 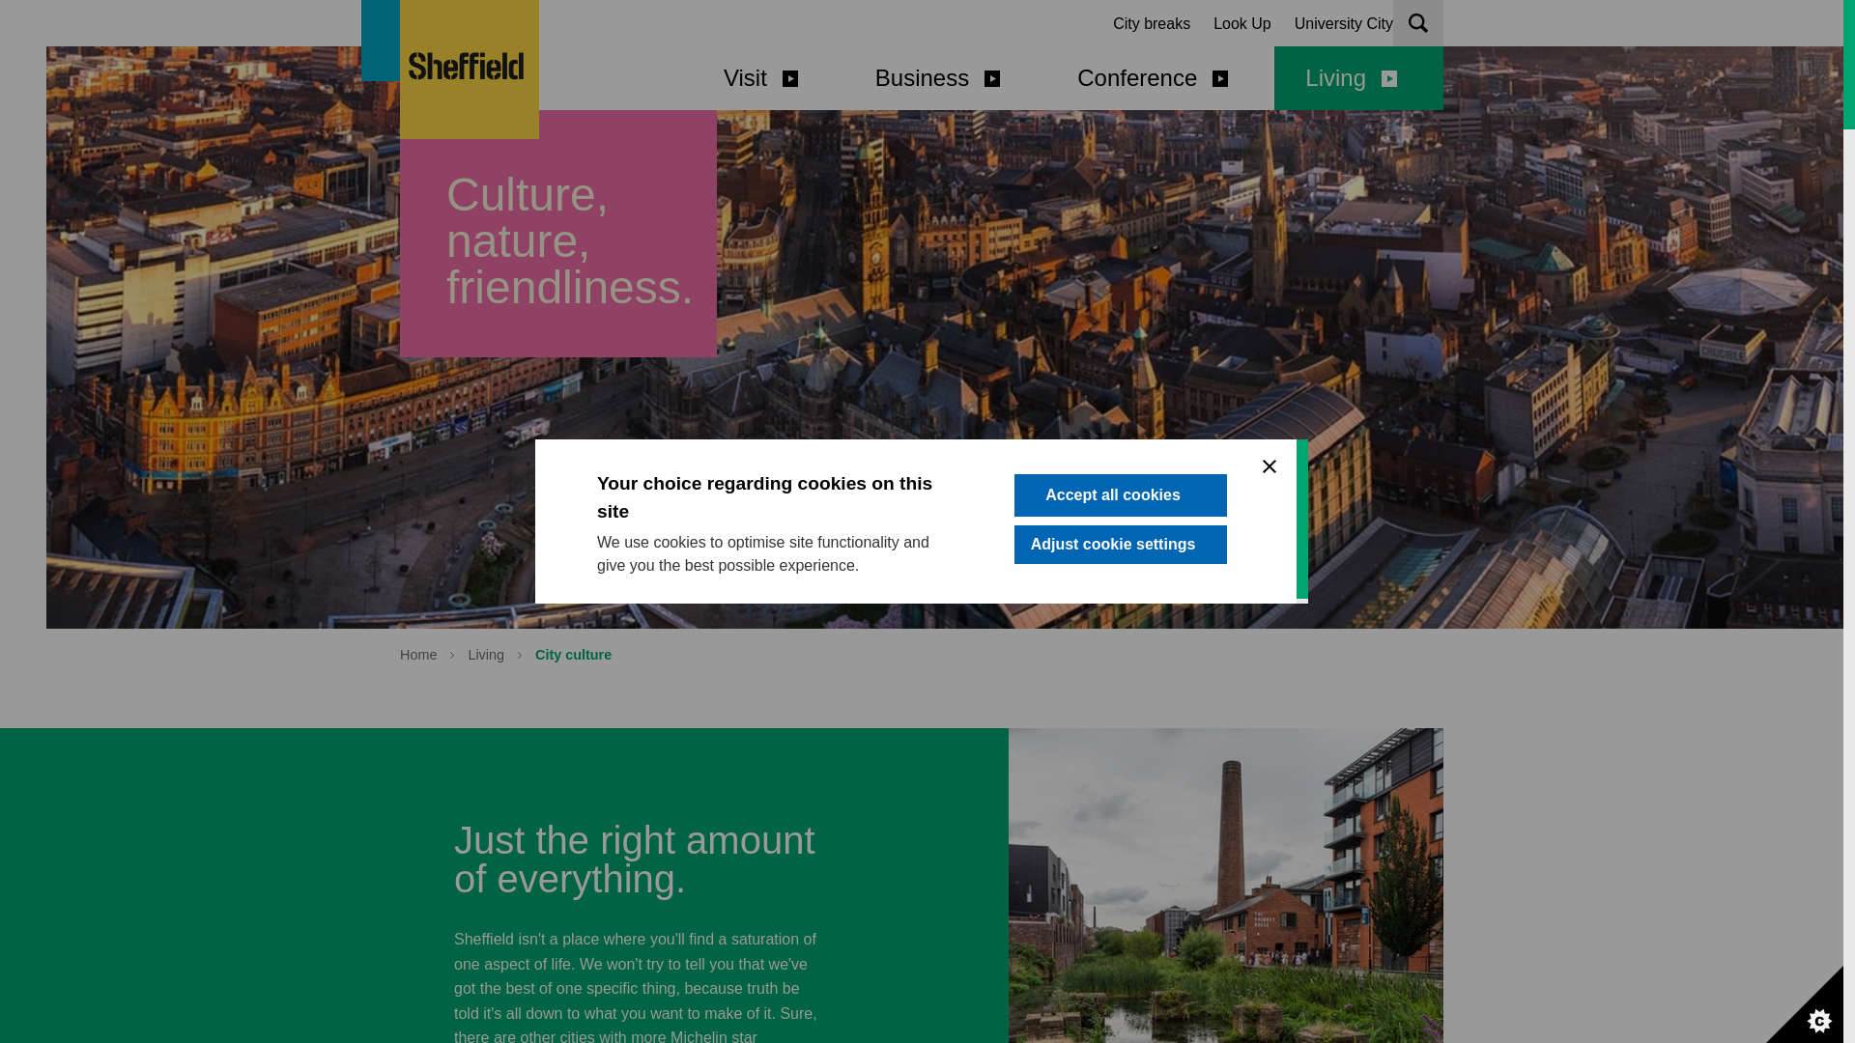 What do you see at coordinates (1121, 707) in the screenshot?
I see `Accept all cookies` at bounding box center [1121, 707].